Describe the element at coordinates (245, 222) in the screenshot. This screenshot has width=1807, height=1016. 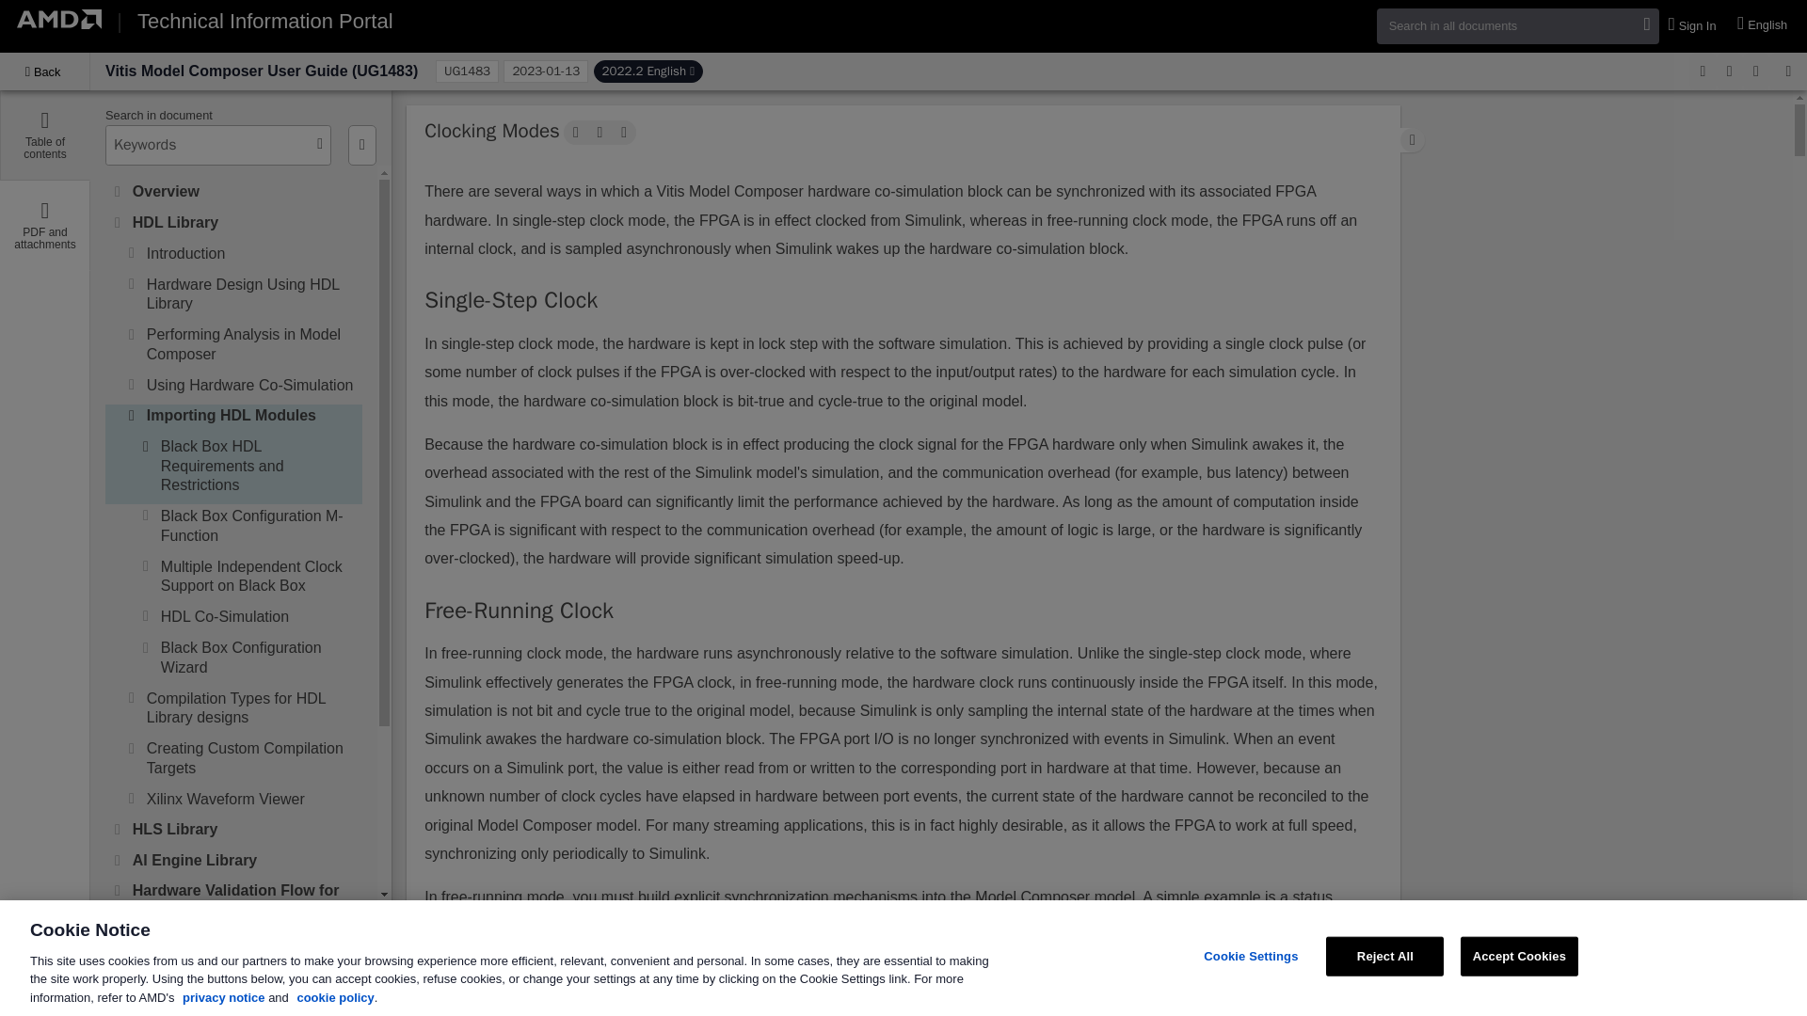
I see `HDL Library` at that location.